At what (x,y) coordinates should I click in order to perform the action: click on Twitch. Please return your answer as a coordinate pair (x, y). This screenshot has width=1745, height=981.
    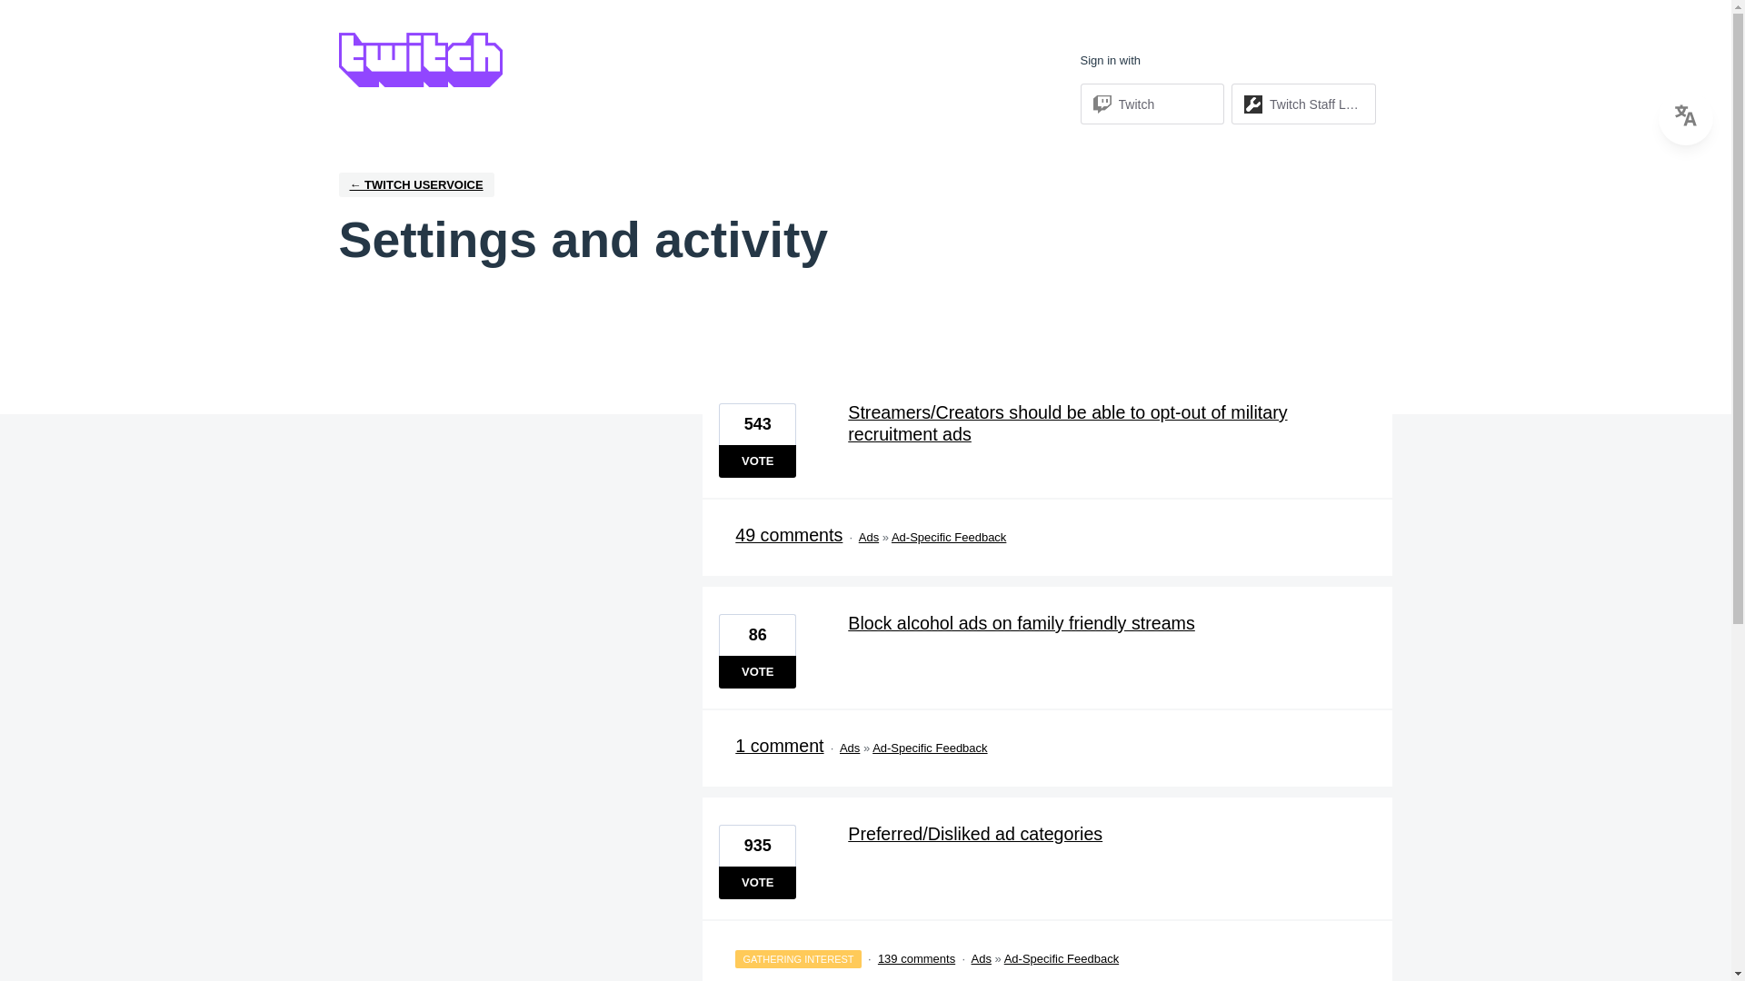
    Looking at the image, I should click on (1136, 104).